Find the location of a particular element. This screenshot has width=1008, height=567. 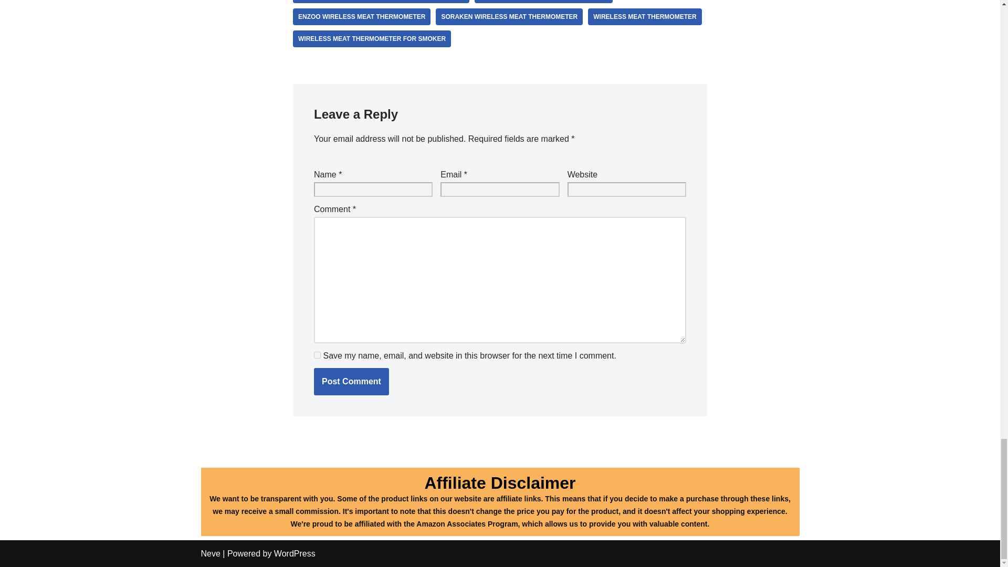

Post Comment is located at coordinates (351, 381).